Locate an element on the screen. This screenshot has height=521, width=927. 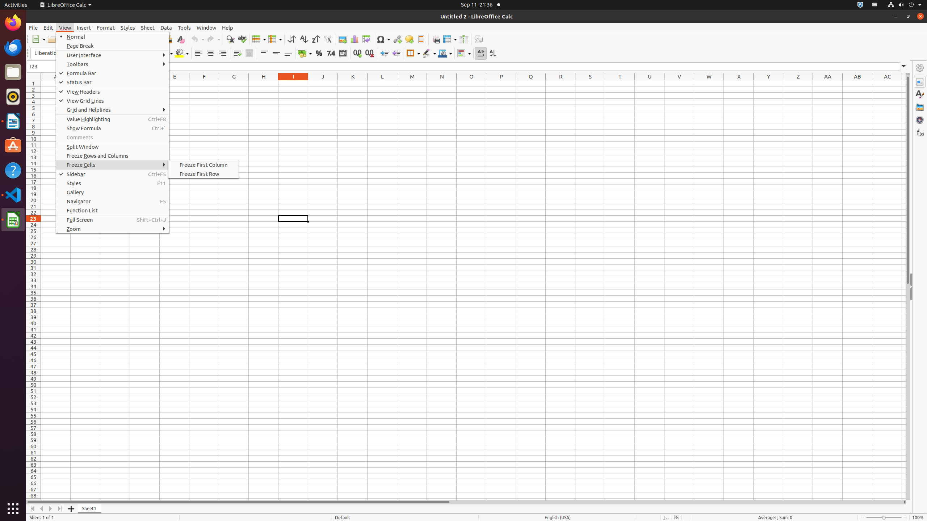
Function List is located at coordinates (113, 211).